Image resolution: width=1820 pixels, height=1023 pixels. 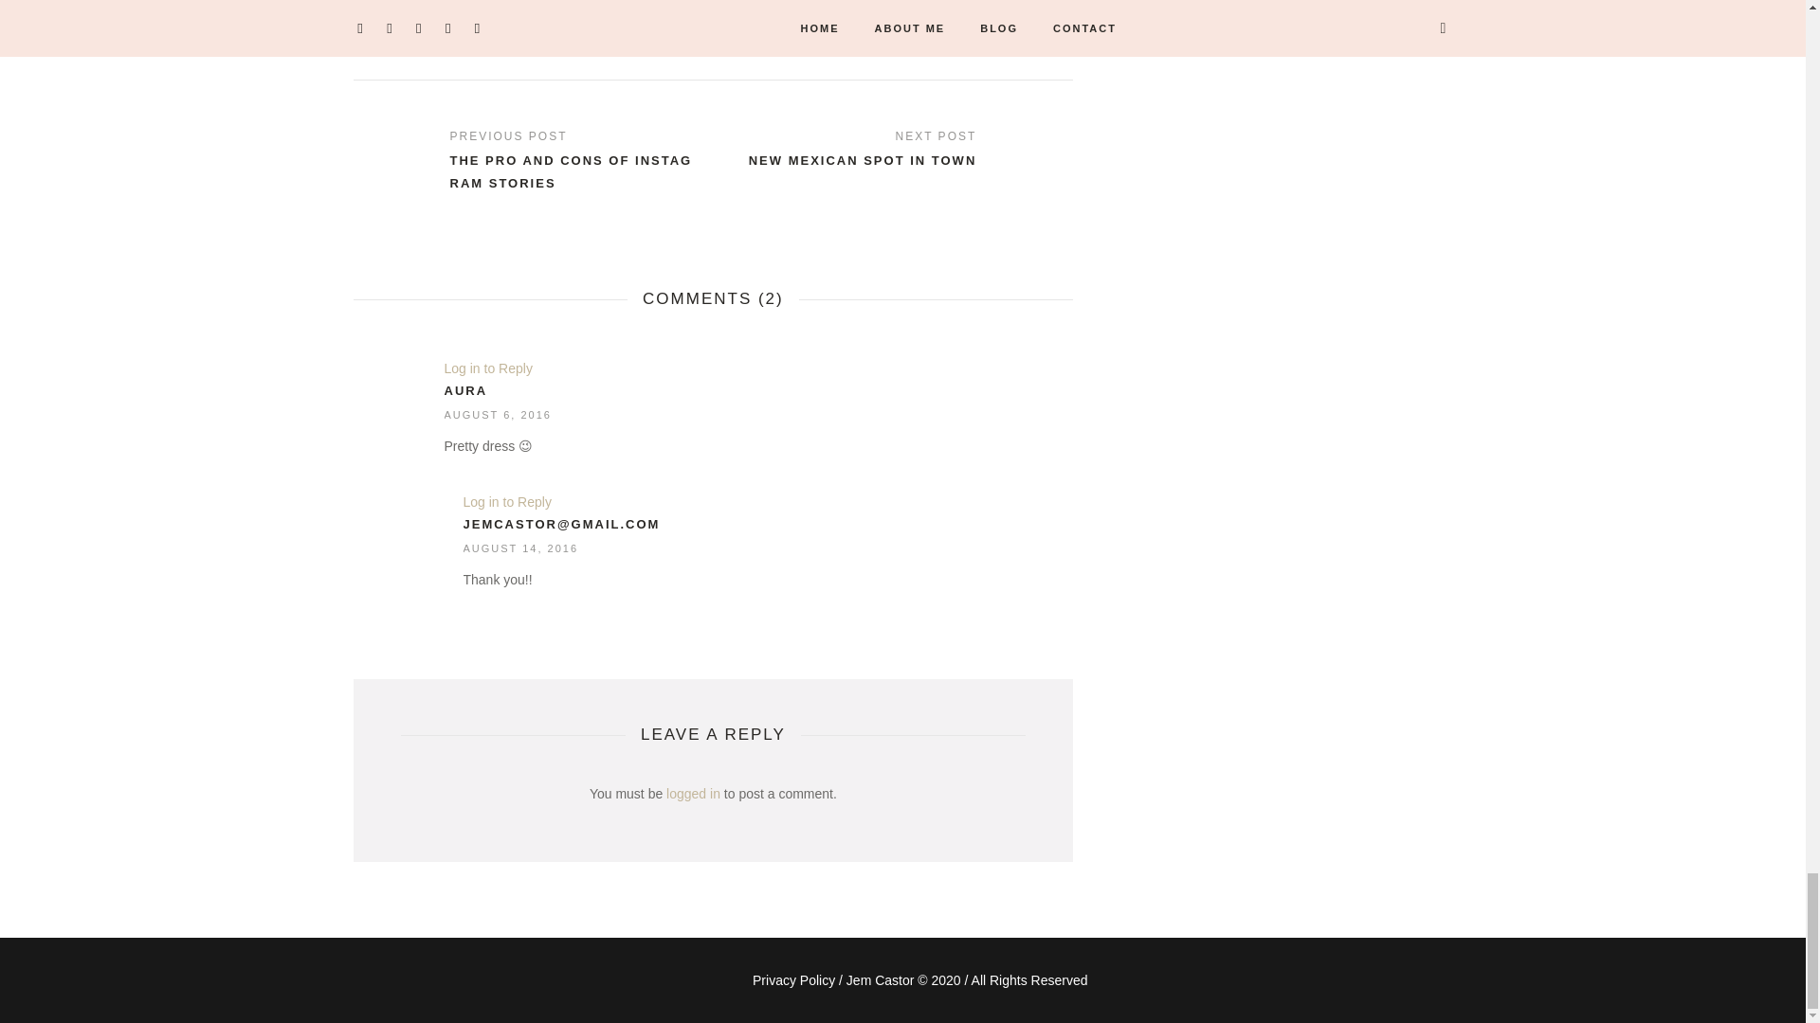 What do you see at coordinates (497, 414) in the screenshot?
I see `August 6, 2016` at bounding box center [497, 414].